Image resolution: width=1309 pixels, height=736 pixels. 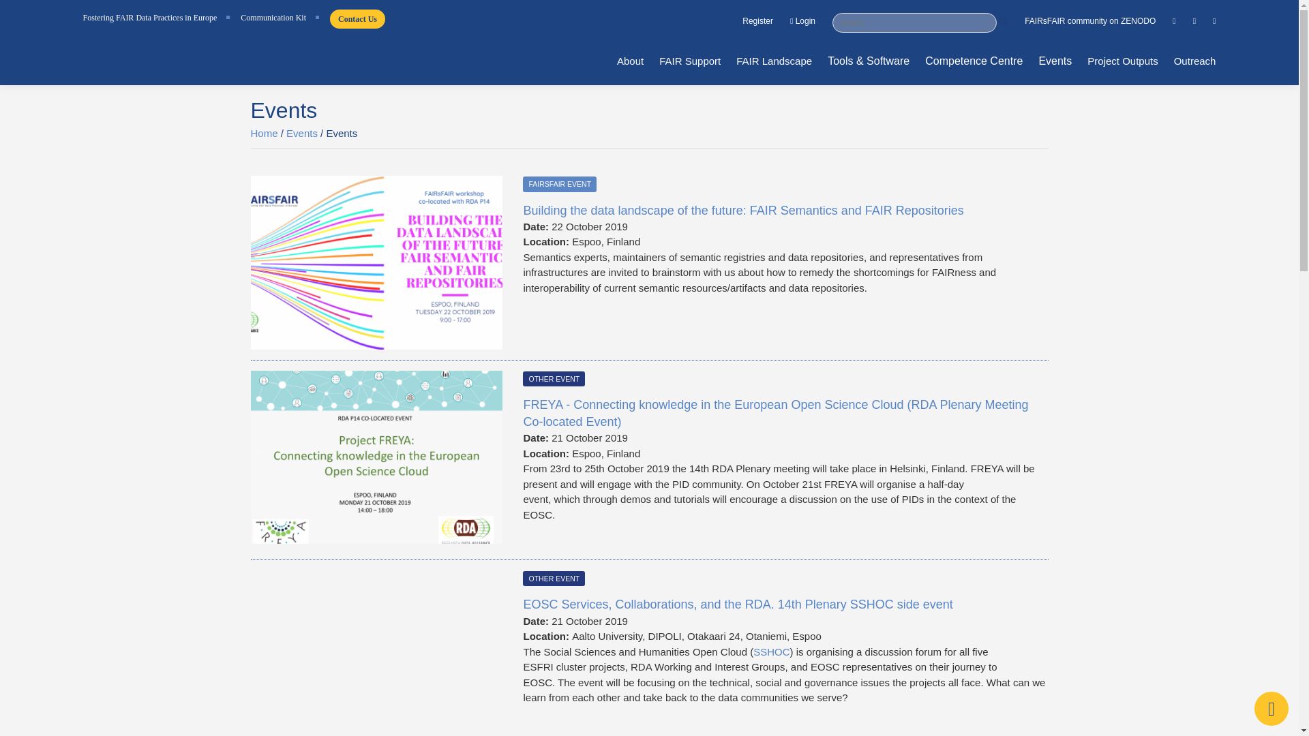 I want to click on Fostering FAIR Data Practices in Europe, so click(x=153, y=18).